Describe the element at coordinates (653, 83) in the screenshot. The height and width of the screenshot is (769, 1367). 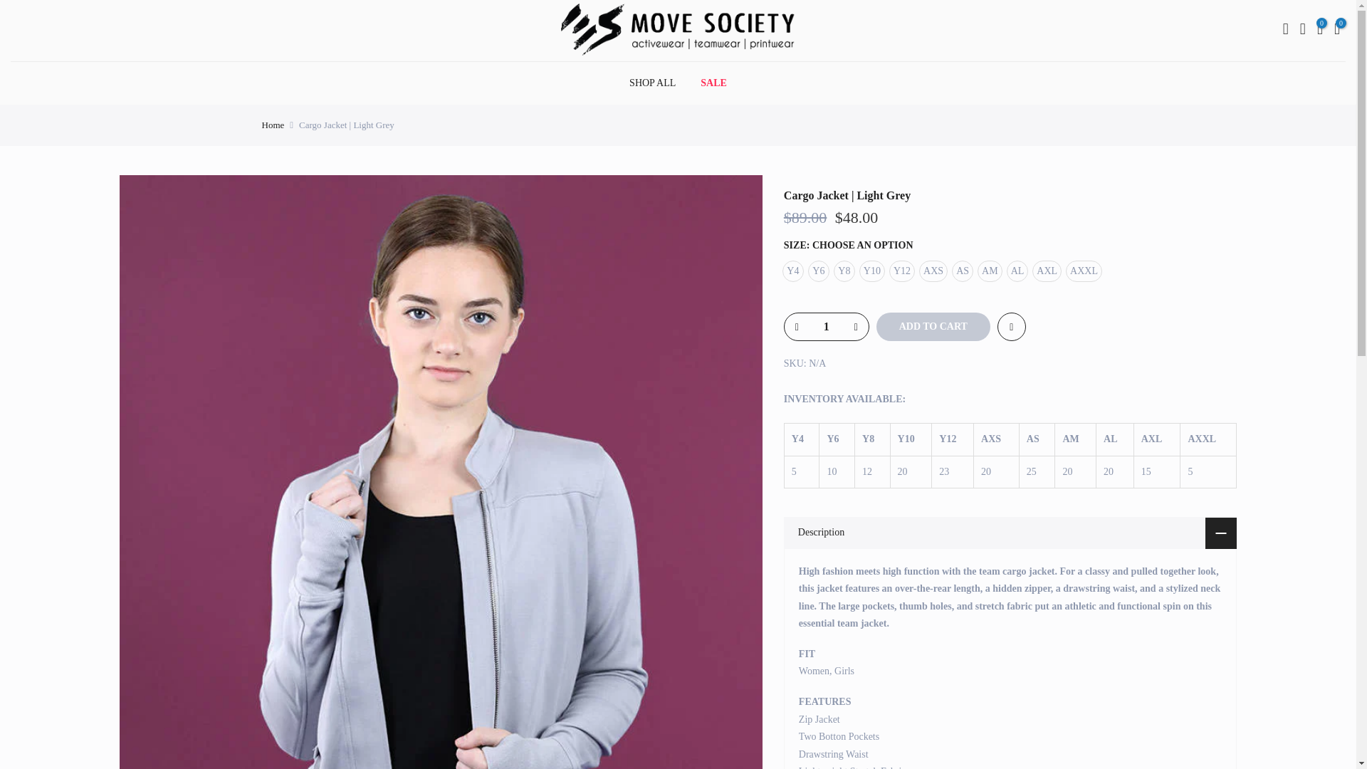
I see `SHOP ALL` at that location.